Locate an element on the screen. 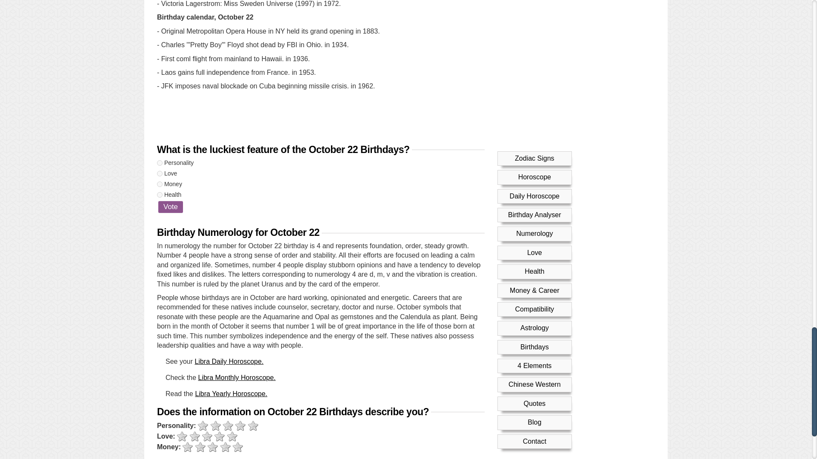  Libra Daily Horoscope is located at coordinates (229, 361).